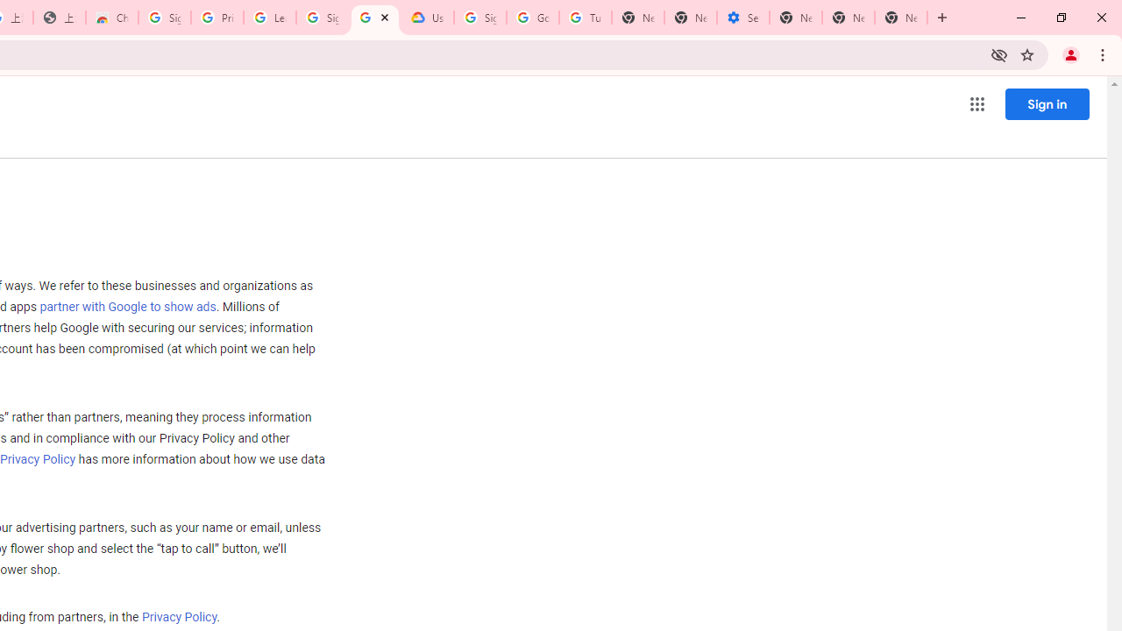  What do you see at coordinates (164, 18) in the screenshot?
I see `Sign in - Google Accounts` at bounding box center [164, 18].